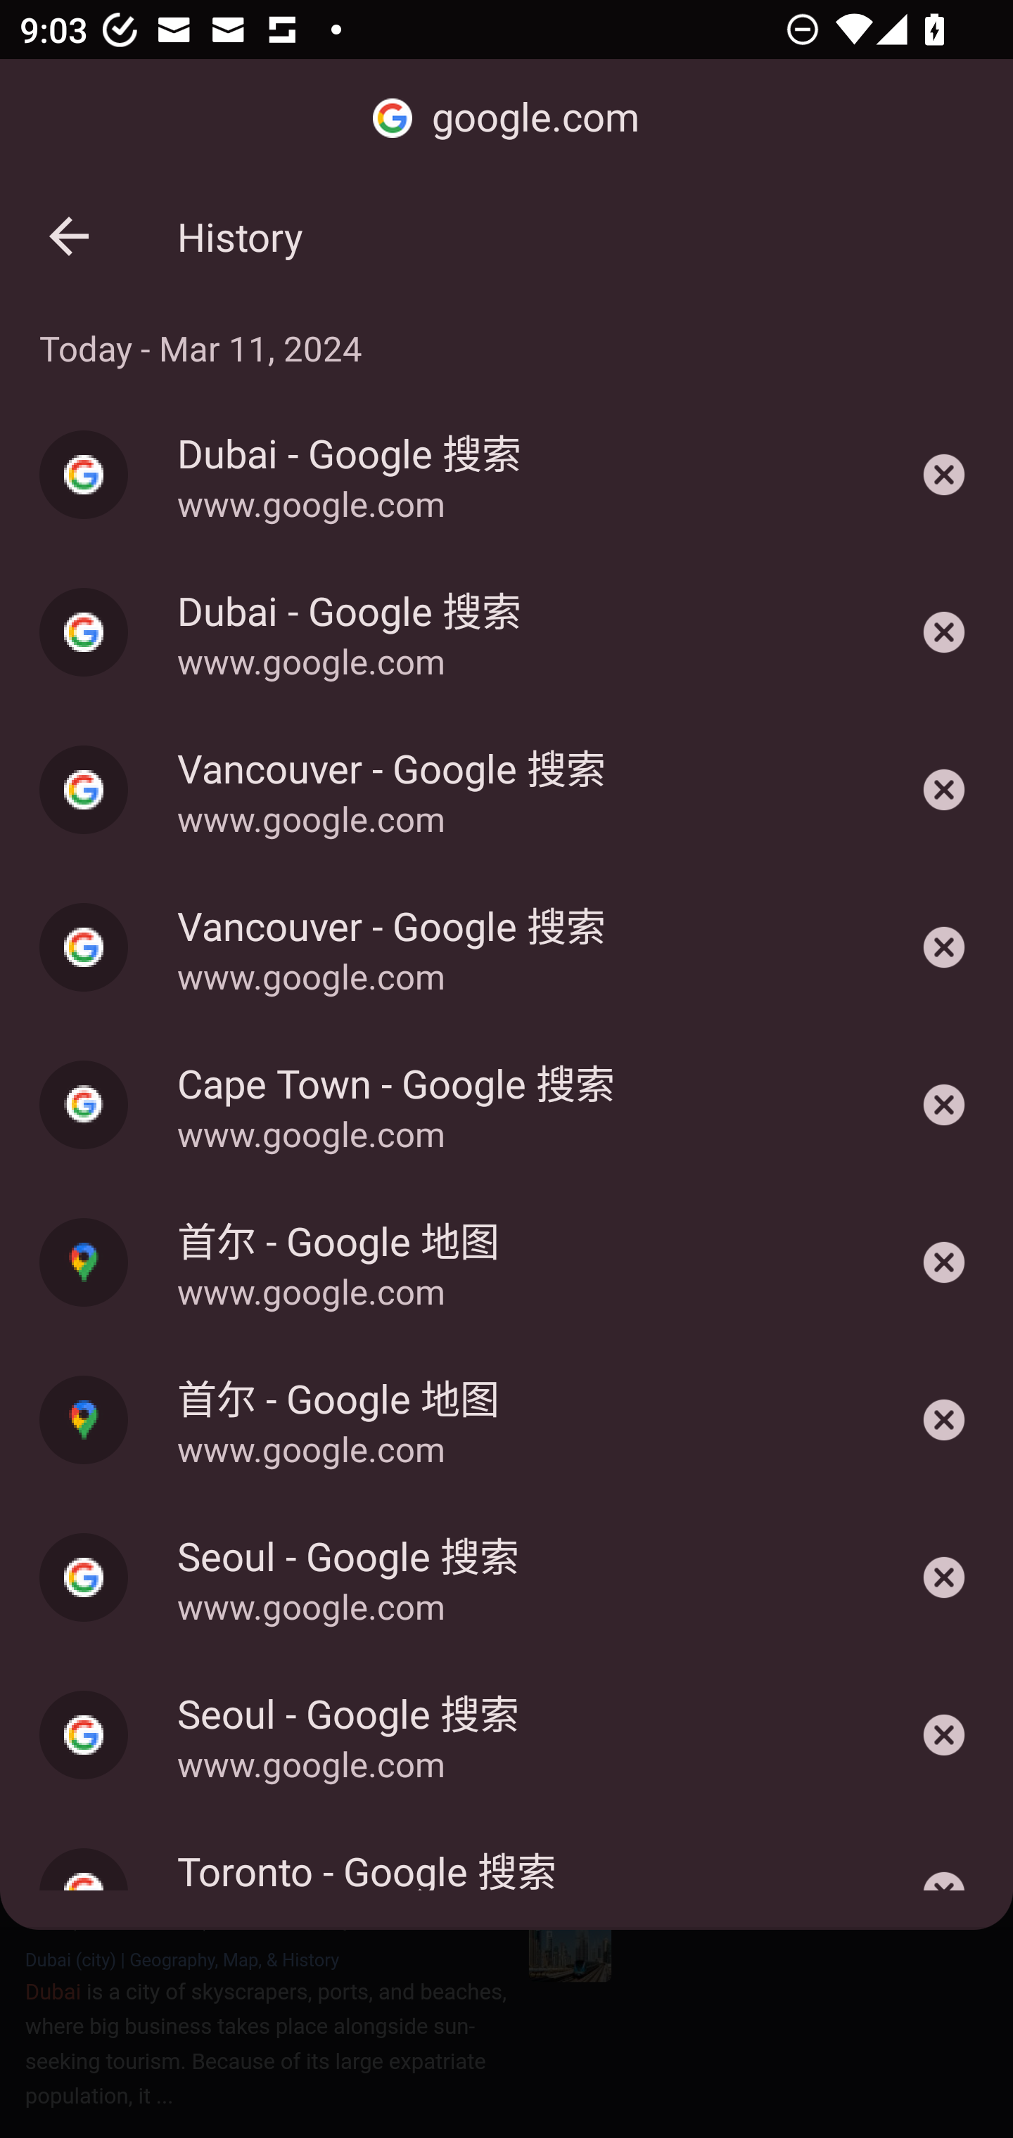 The height and width of the screenshot is (2138, 1013). What do you see at coordinates (944, 1578) in the screenshot?
I see `Seoul - Google 搜索 Remove` at bounding box center [944, 1578].